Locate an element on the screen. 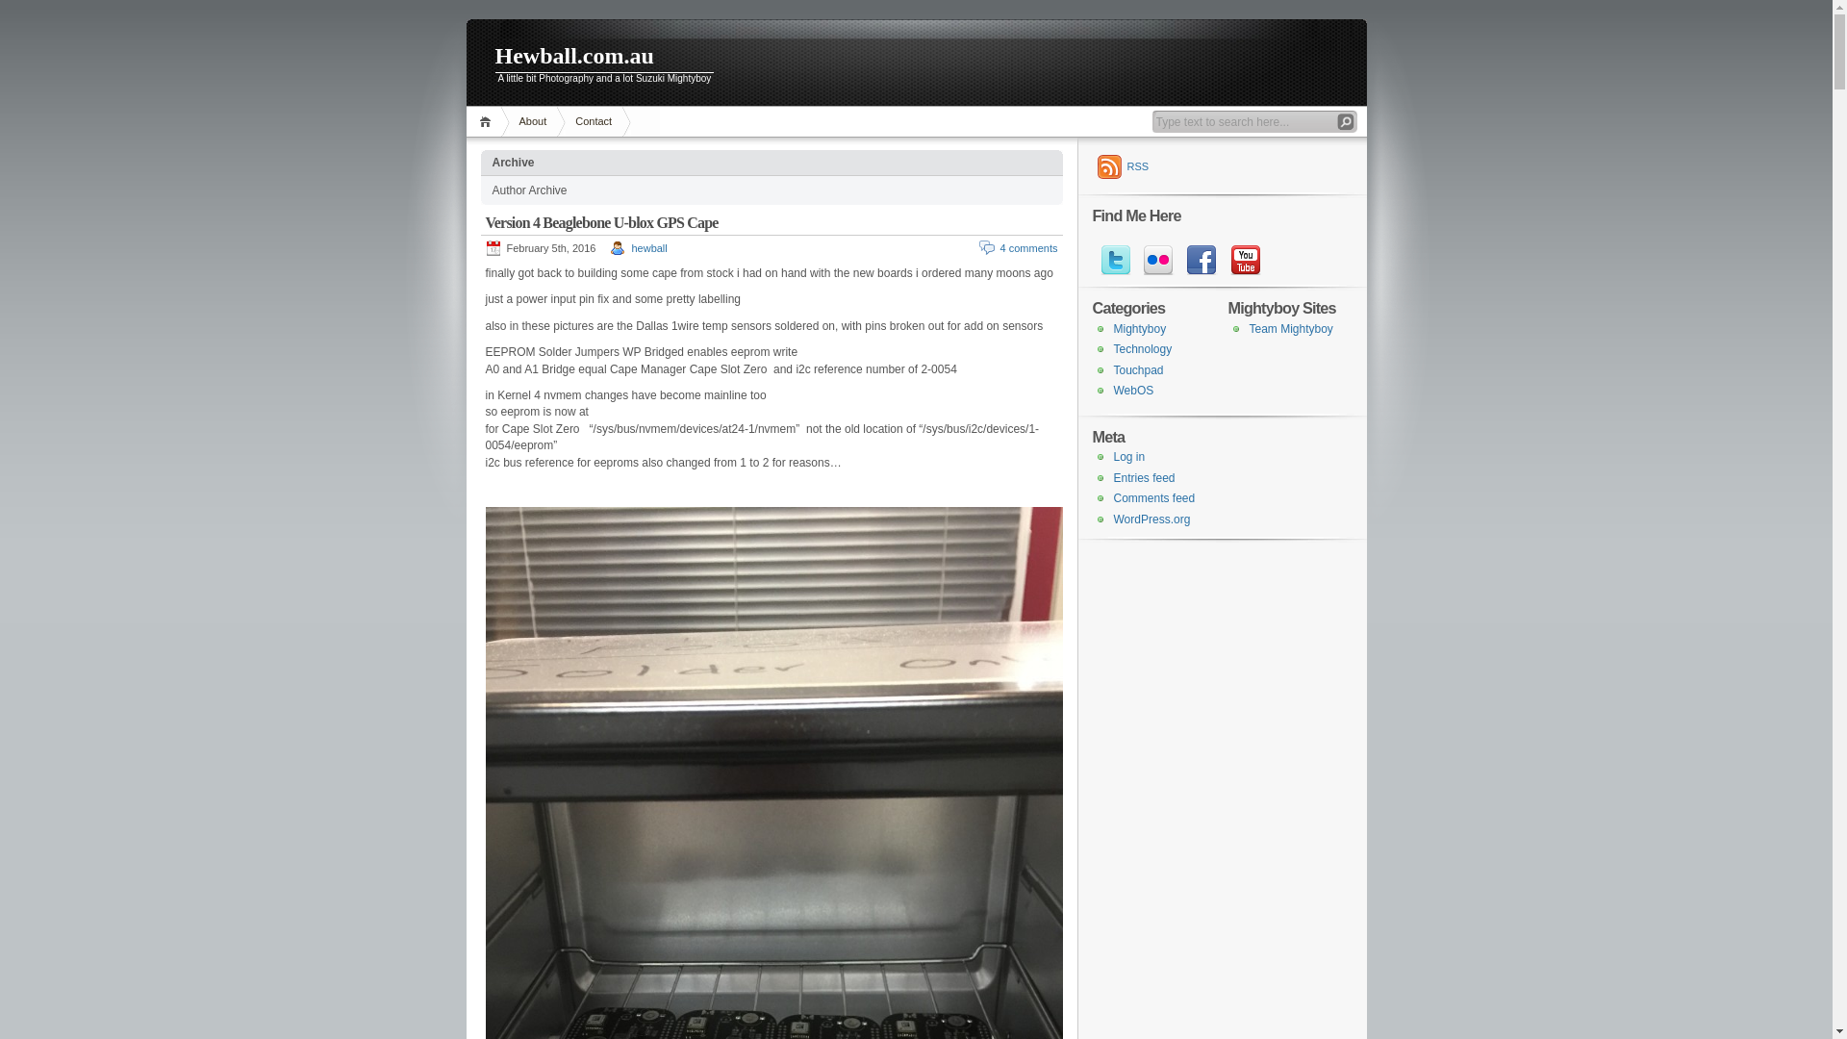 This screenshot has height=1039, width=1847. WordPress.org is located at coordinates (1152, 519).